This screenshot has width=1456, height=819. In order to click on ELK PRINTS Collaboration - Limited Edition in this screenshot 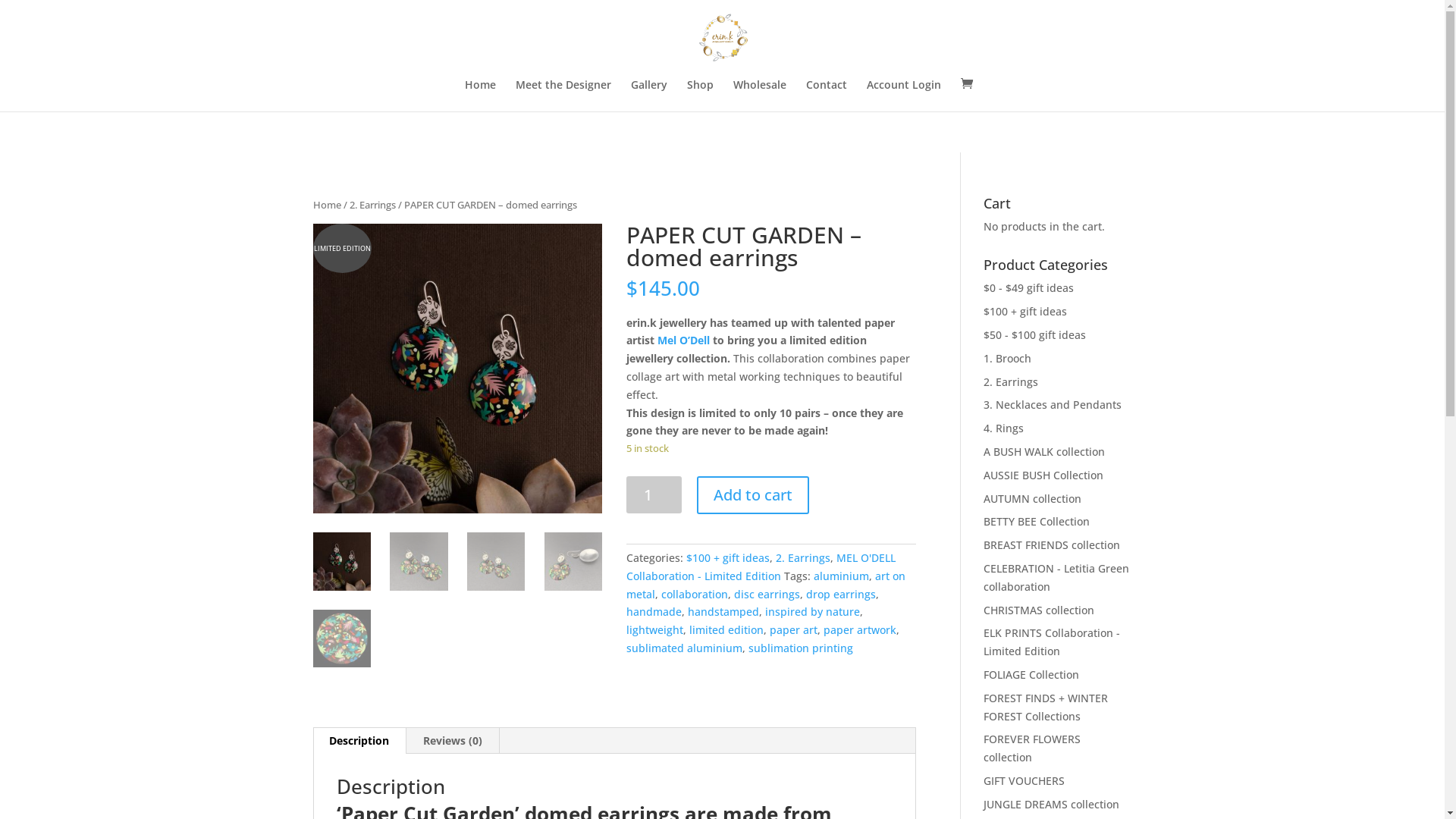, I will do `click(1052, 642)`.